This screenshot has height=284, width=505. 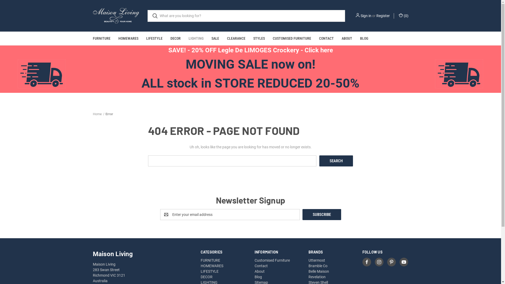 What do you see at coordinates (250, 83) in the screenshot?
I see `ALL stock in STORE REDUCED 20-50%` at bounding box center [250, 83].